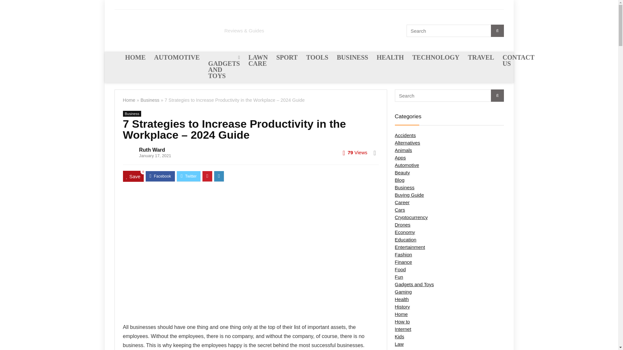  What do you see at coordinates (129, 100) in the screenshot?
I see `Home` at bounding box center [129, 100].